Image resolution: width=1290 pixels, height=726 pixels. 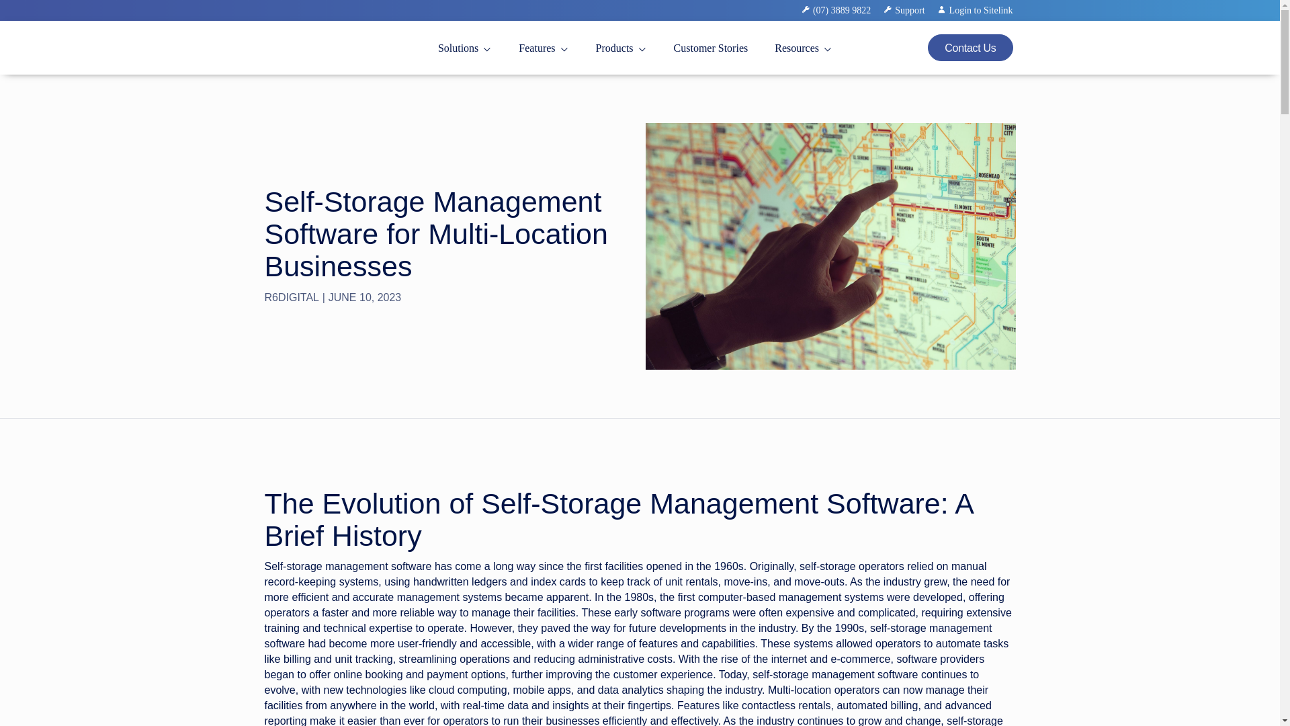 What do you see at coordinates (804, 48) in the screenshot?
I see `Resources` at bounding box center [804, 48].